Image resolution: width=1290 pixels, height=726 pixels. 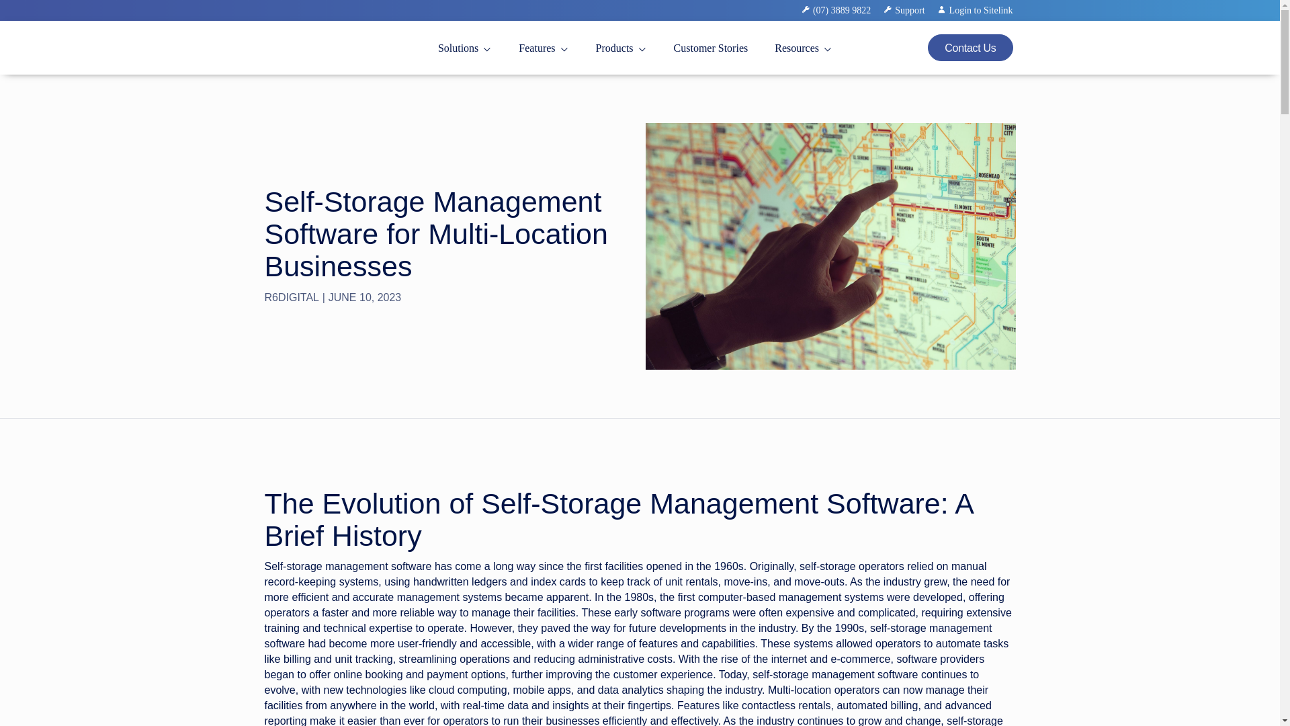 What do you see at coordinates (804, 48) in the screenshot?
I see `Resources` at bounding box center [804, 48].